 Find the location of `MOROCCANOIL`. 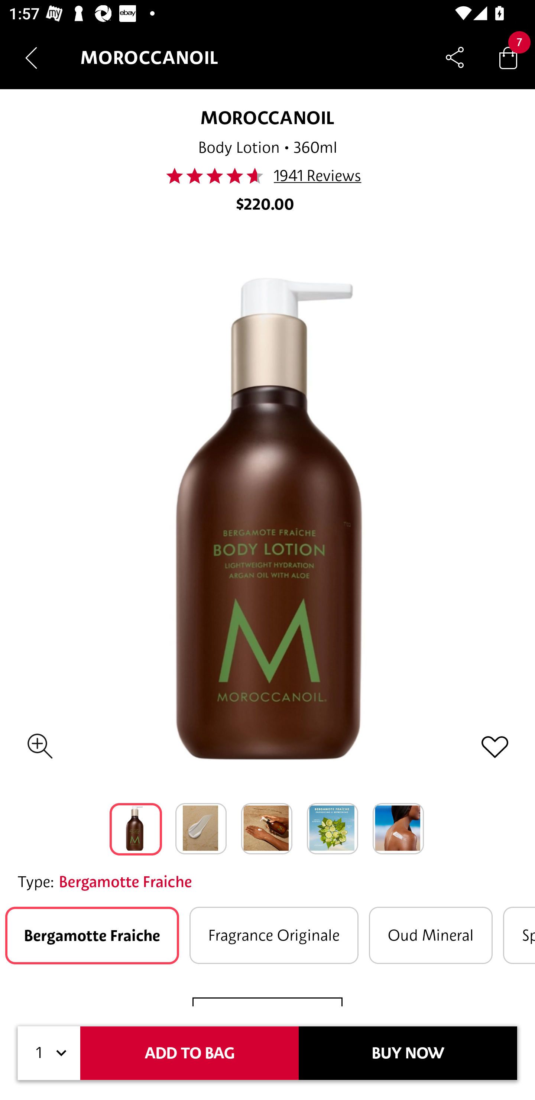

MOROCCANOIL is located at coordinates (267, 117).